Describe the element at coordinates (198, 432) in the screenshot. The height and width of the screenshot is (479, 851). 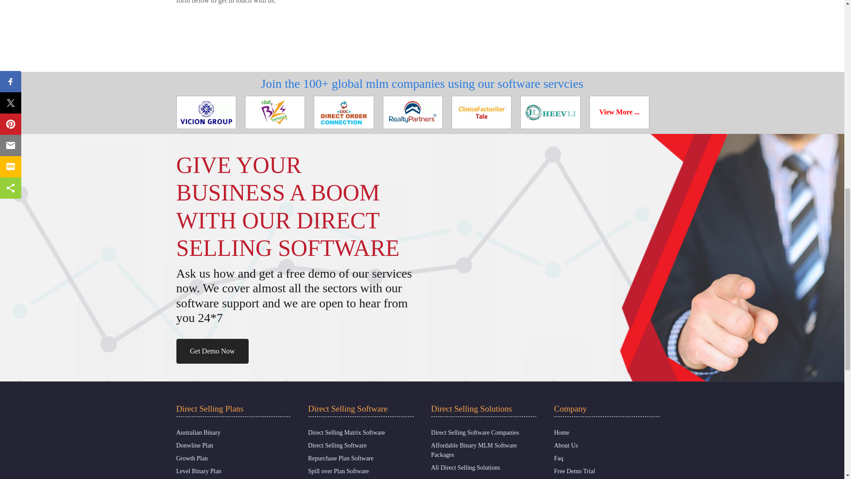
I see `Australian Binary` at that location.